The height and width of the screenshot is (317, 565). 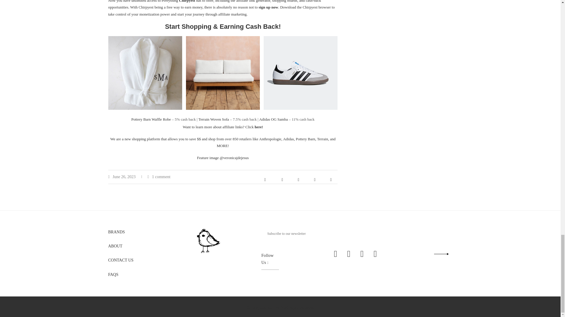 What do you see at coordinates (265, 180) in the screenshot?
I see `Like` at bounding box center [265, 180].